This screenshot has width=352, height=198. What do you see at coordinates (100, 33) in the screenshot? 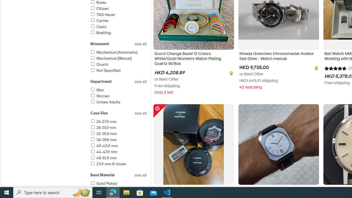
I see `Breitling` at bounding box center [100, 33].